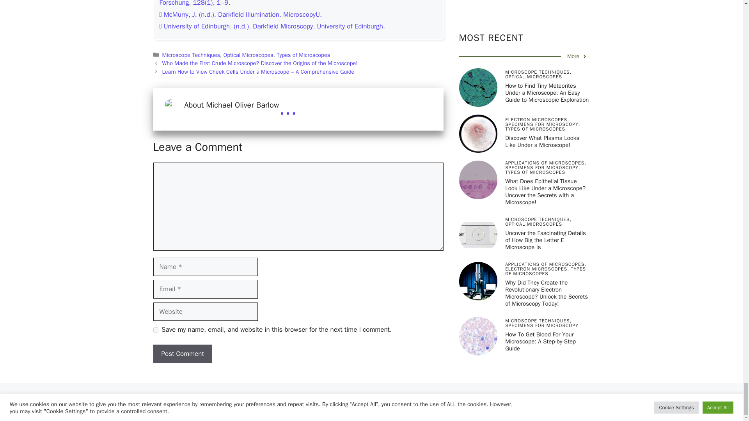 The image size is (749, 421). I want to click on Post Comment, so click(182, 354).